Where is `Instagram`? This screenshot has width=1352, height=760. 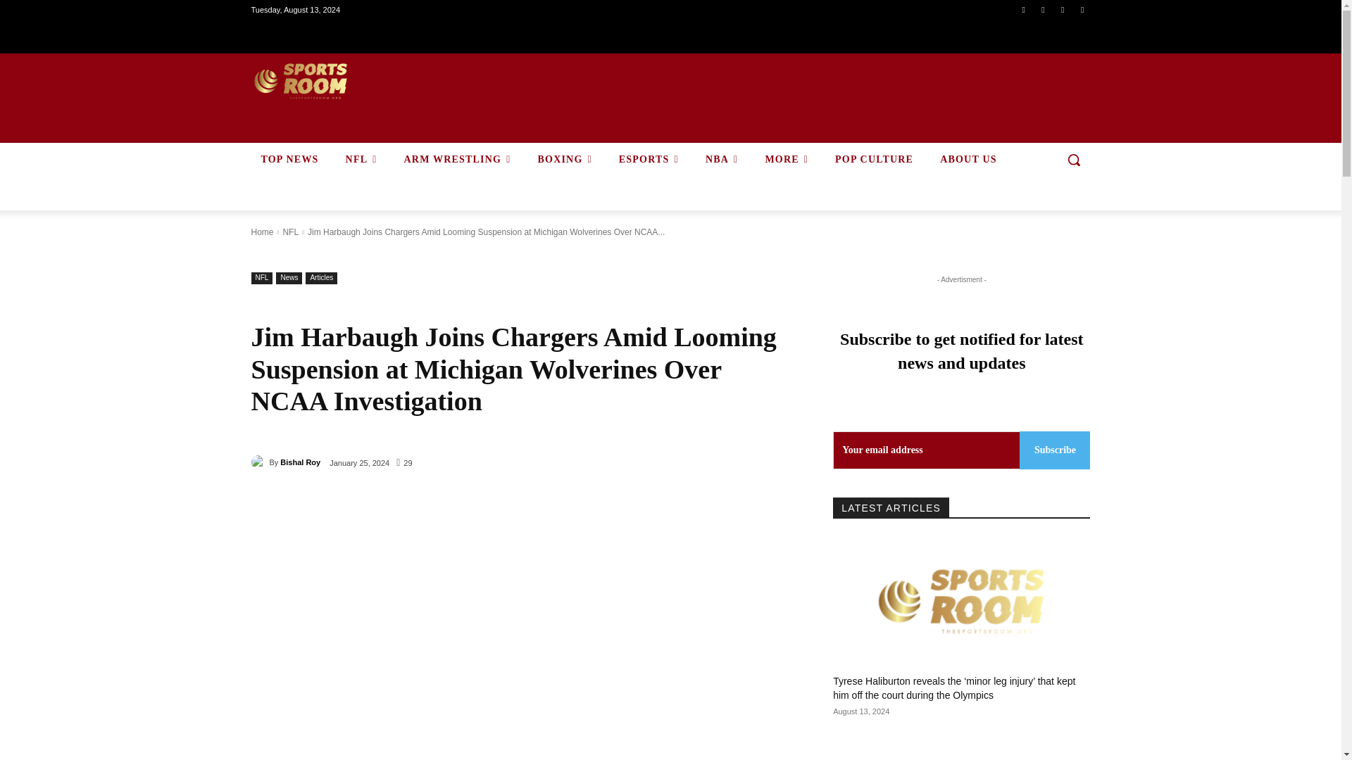 Instagram is located at coordinates (1044, 9).